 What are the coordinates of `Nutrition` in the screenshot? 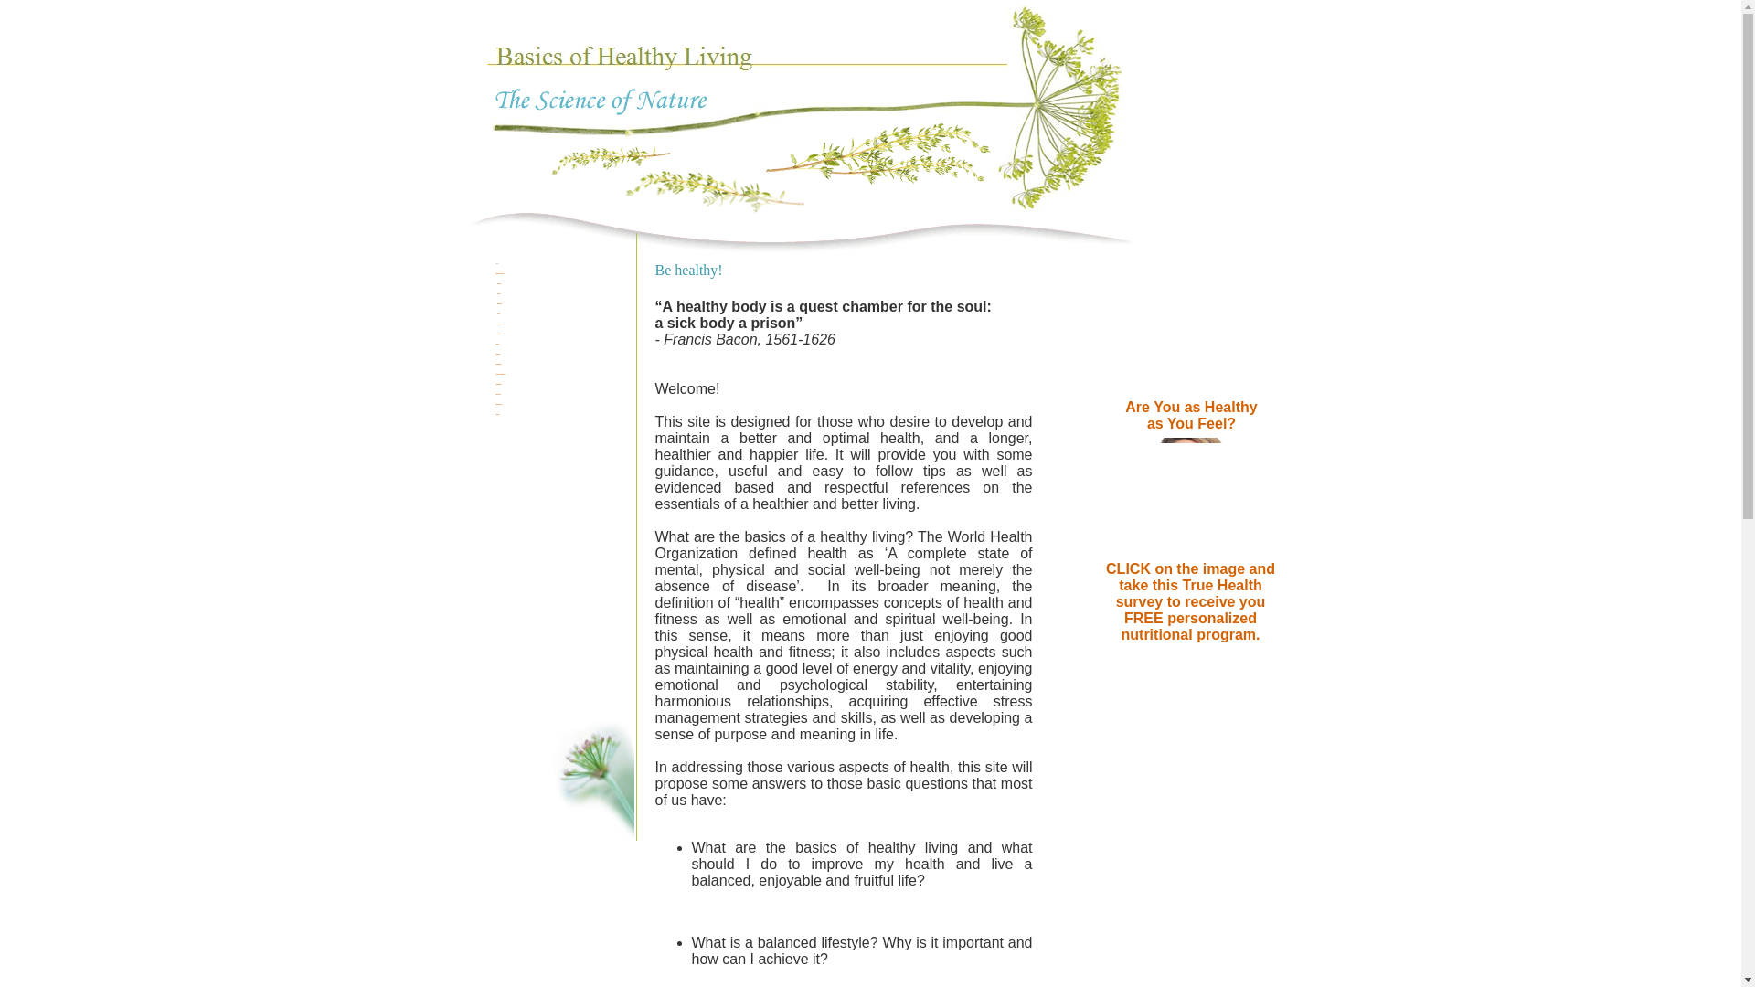 It's located at (499, 355).